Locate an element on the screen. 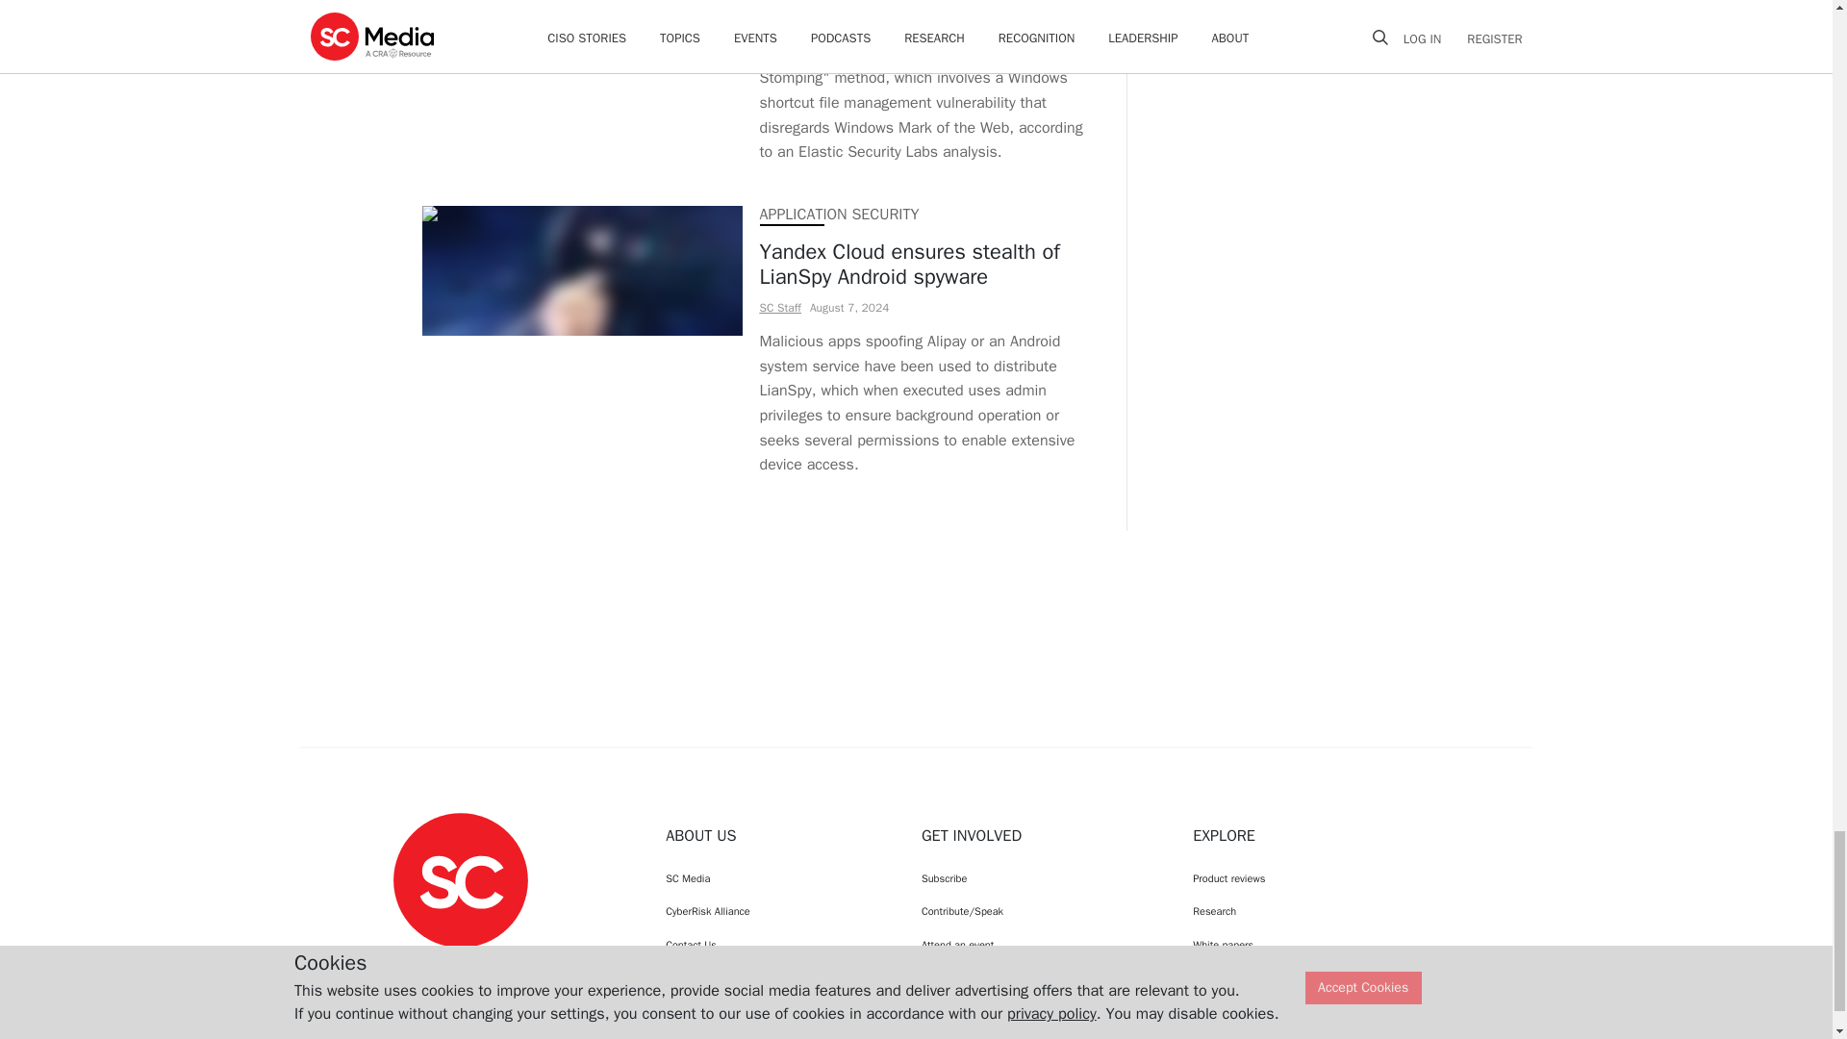 The width and height of the screenshot is (1847, 1039). SC Staff is located at coordinates (780, 19).